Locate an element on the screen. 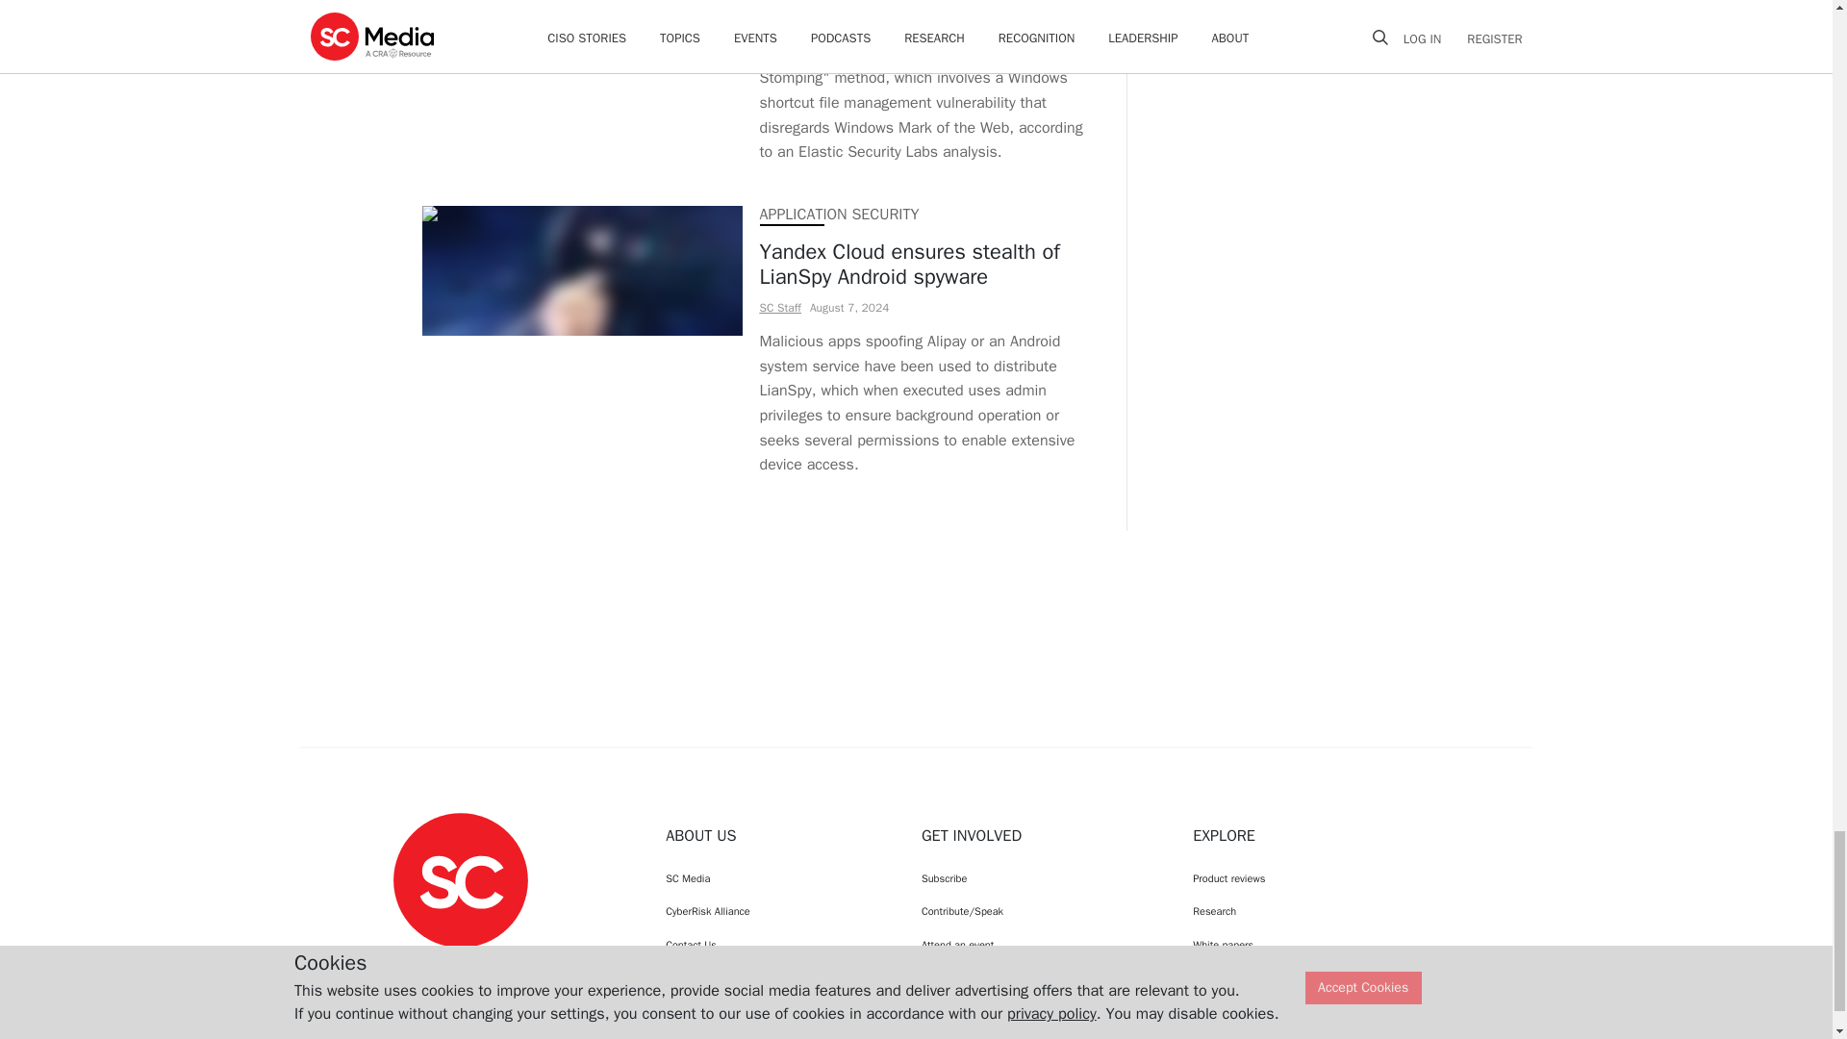 The width and height of the screenshot is (1847, 1039). SC Staff is located at coordinates (780, 19).